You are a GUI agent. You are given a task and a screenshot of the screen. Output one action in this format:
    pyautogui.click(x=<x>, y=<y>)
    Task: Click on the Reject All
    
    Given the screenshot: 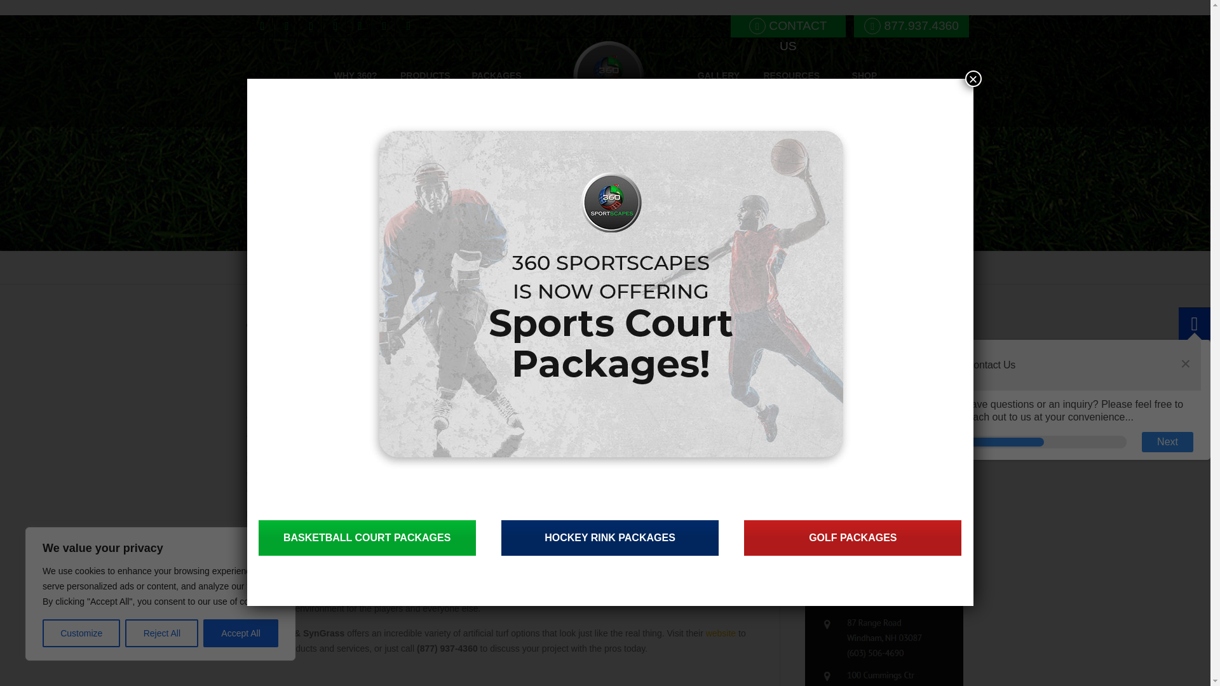 What is the action you would take?
    pyautogui.click(x=161, y=633)
    